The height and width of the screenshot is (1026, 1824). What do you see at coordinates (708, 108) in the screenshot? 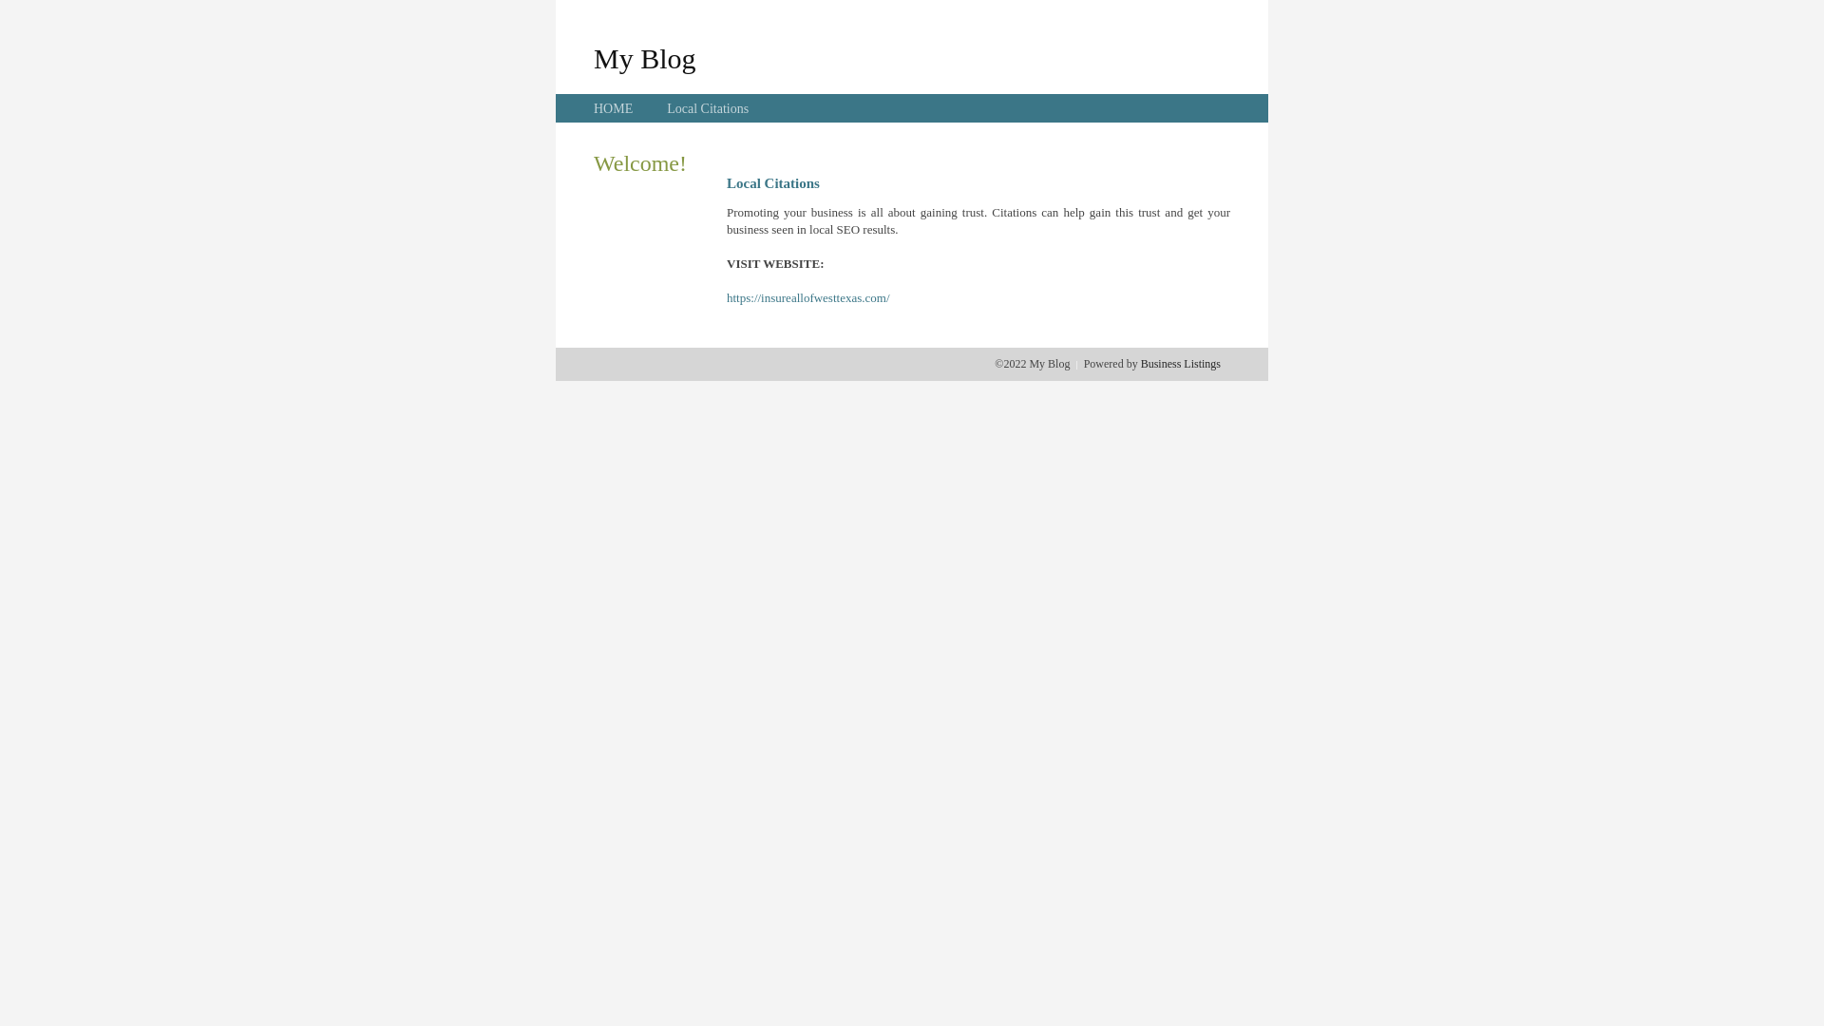
I see `Local Citations` at bounding box center [708, 108].